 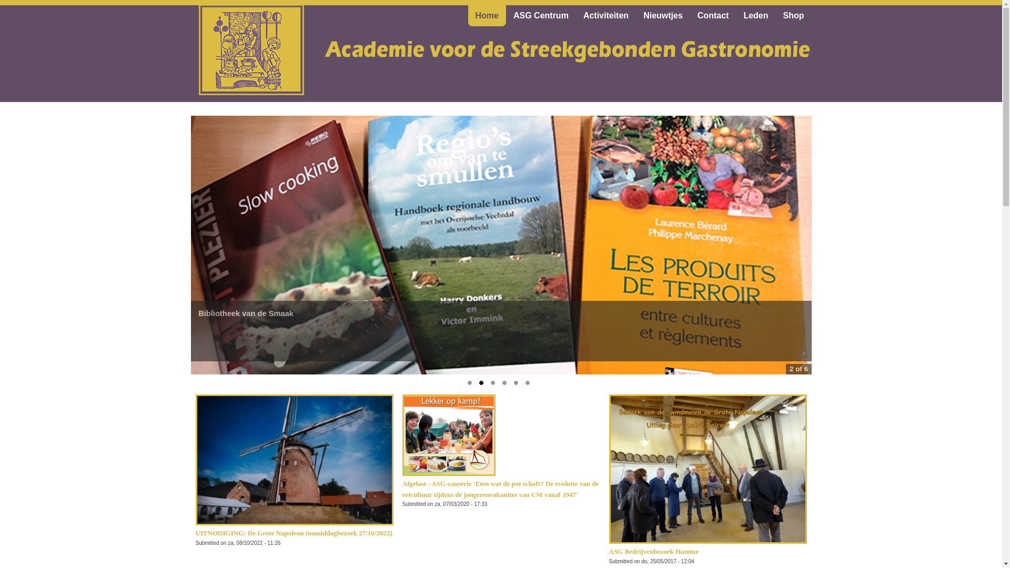 I want to click on Leden, so click(x=755, y=16).